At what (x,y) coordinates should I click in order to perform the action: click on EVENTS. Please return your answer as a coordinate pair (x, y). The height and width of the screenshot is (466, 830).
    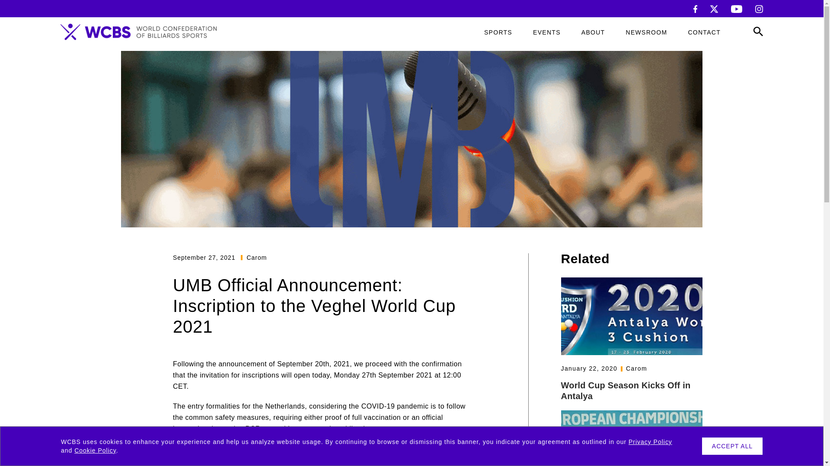
    Looking at the image, I should click on (546, 32).